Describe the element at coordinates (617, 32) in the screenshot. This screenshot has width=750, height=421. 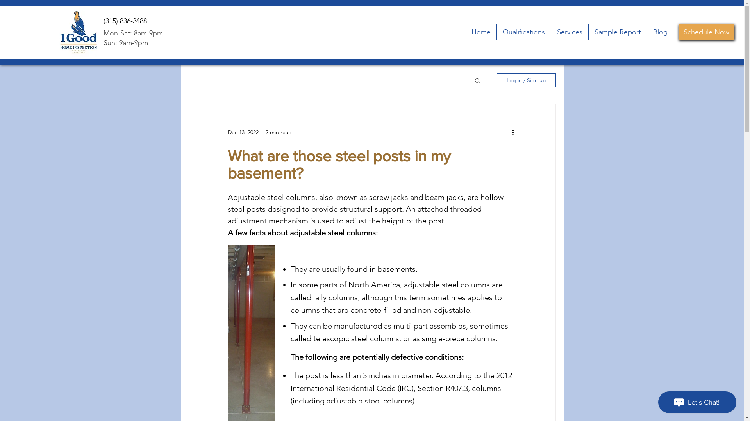
I see `Sample Report` at that location.